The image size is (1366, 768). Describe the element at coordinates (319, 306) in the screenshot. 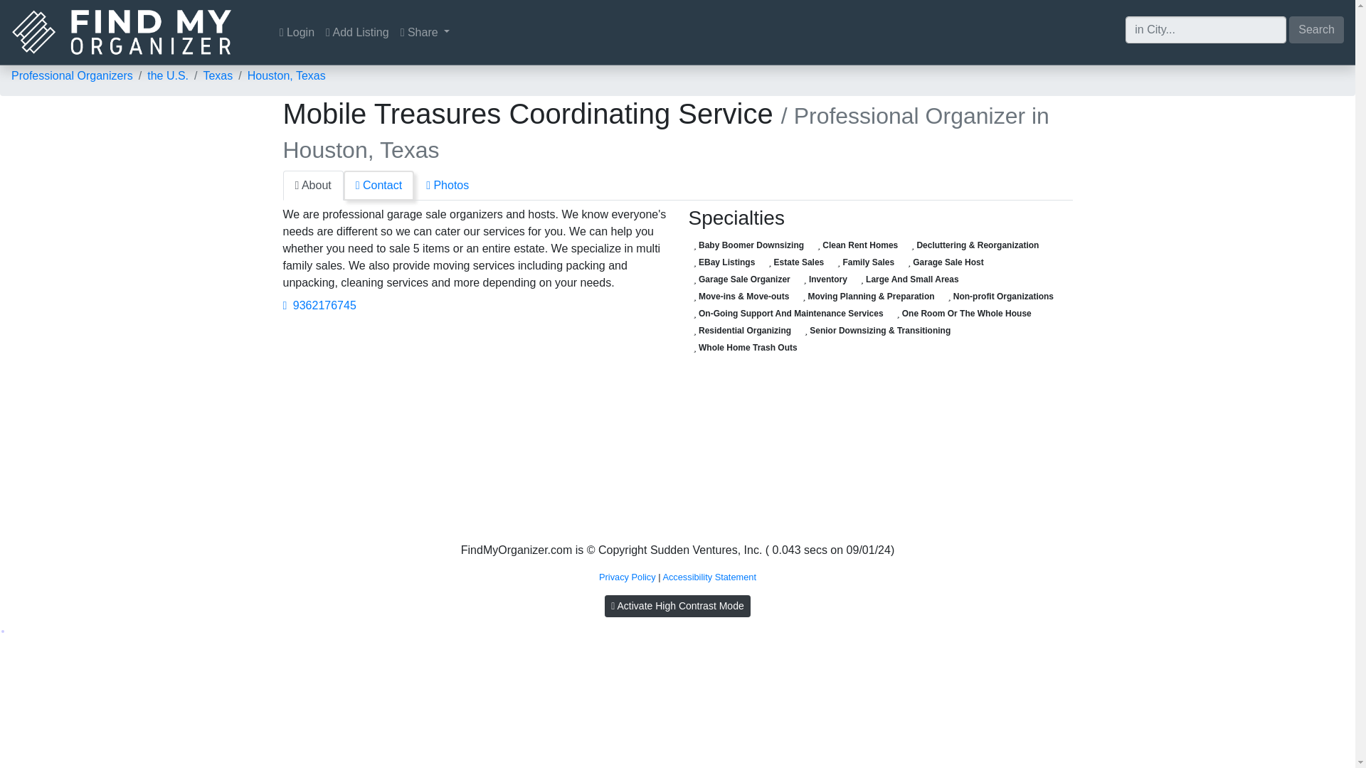

I see `9362176745` at that location.